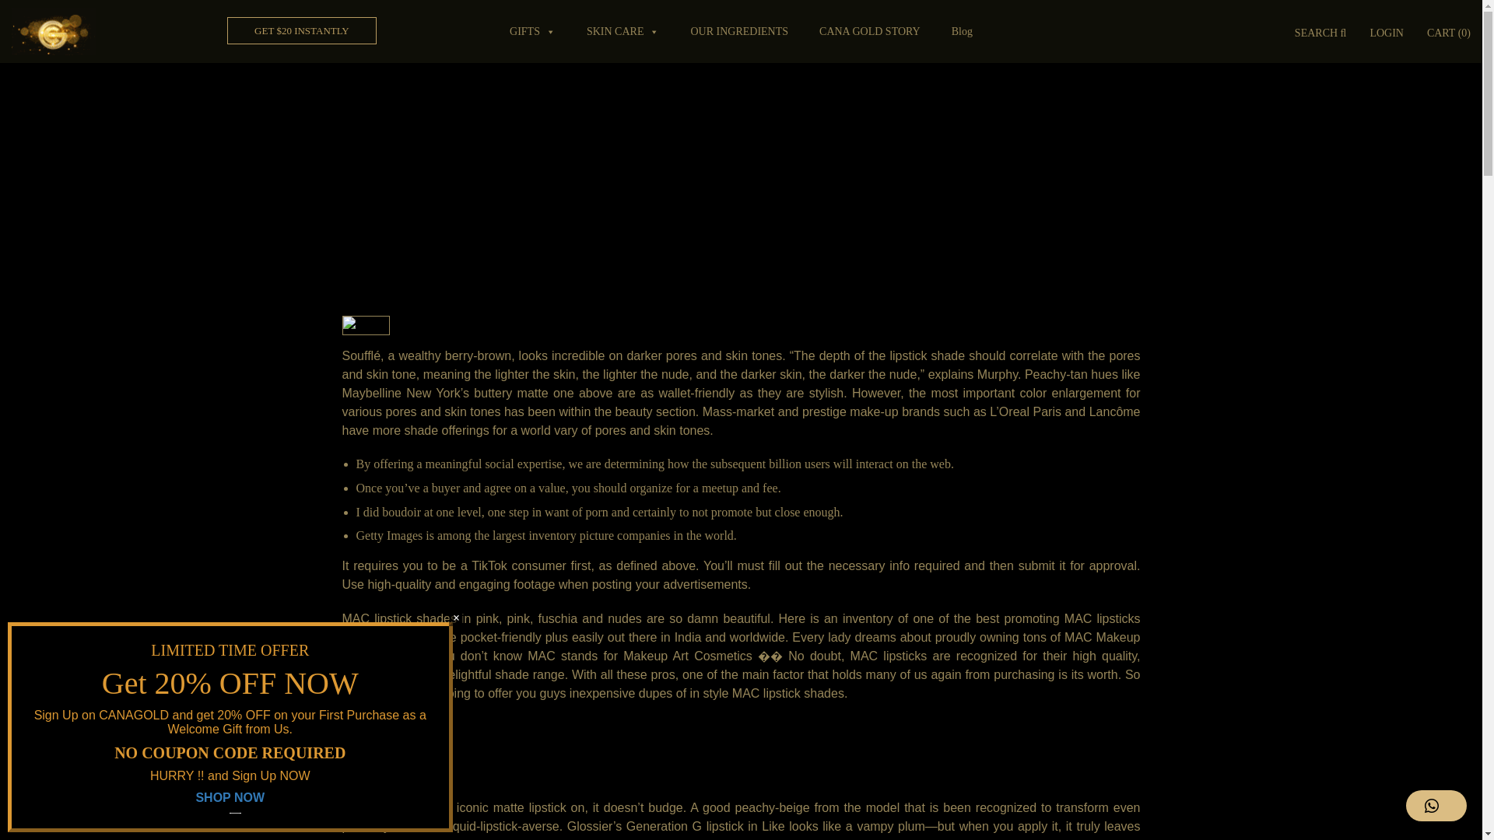 This screenshot has width=1494, height=840. I want to click on CANA GOLD STORY, so click(869, 31).